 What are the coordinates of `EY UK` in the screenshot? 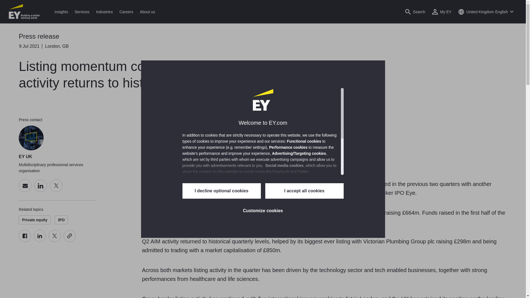 It's located at (31, 138).